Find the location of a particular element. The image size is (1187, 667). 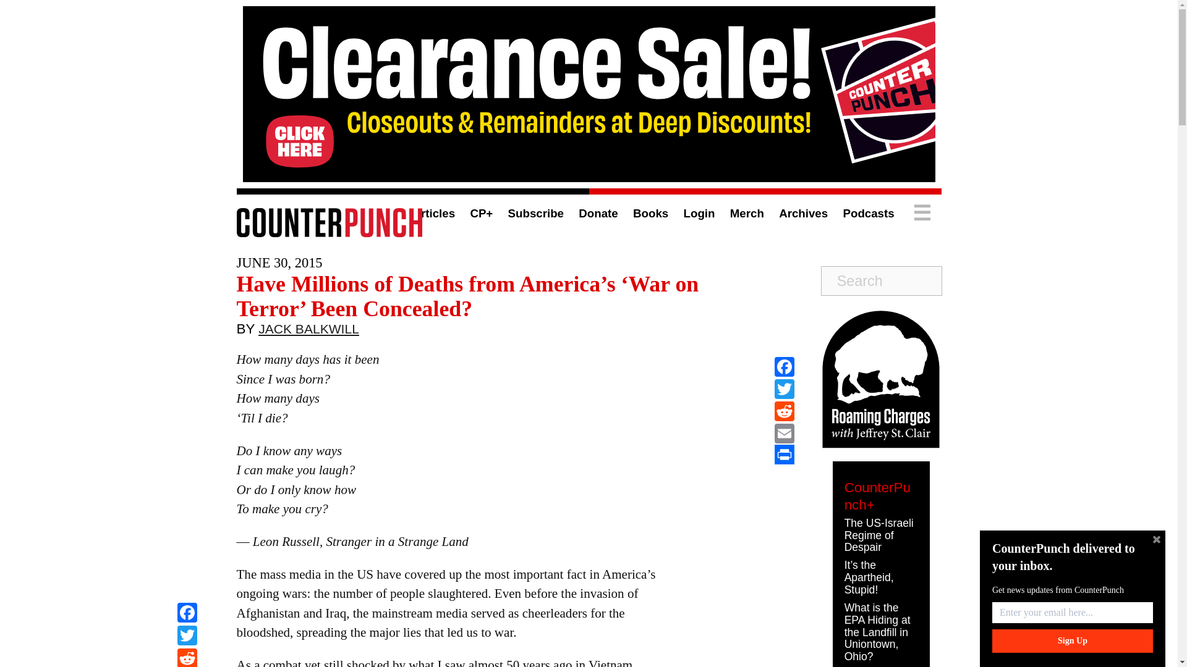

Sign Up is located at coordinates (1072, 641).